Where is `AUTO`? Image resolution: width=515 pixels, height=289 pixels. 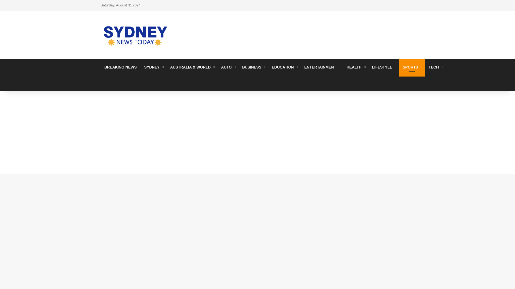 AUTO is located at coordinates (227, 67).